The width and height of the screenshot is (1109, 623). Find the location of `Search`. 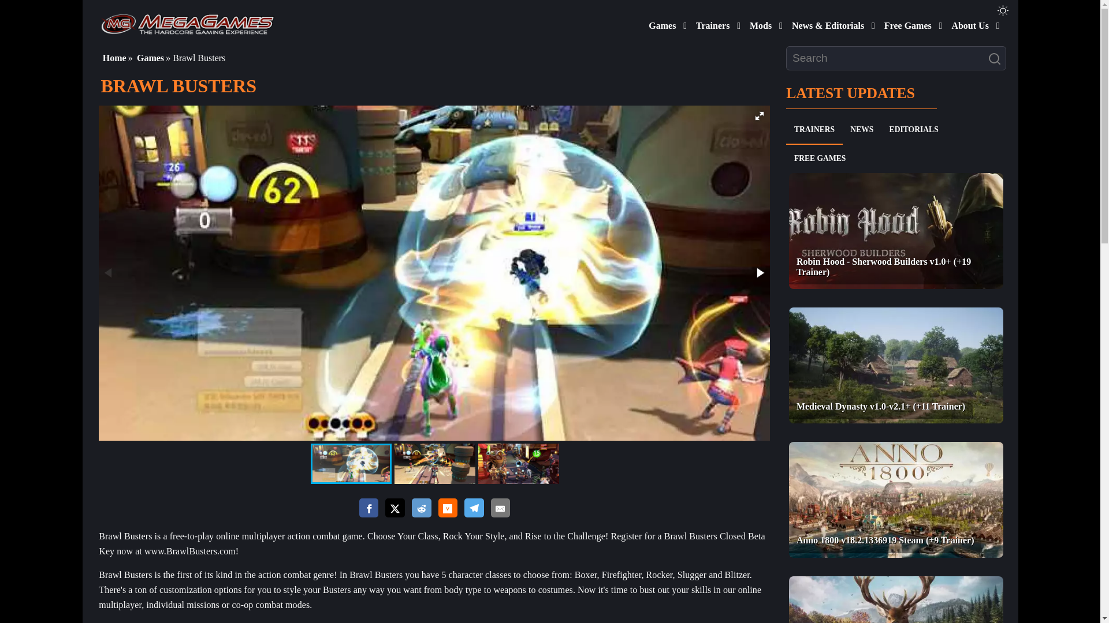

Search is located at coordinates (997, 59).